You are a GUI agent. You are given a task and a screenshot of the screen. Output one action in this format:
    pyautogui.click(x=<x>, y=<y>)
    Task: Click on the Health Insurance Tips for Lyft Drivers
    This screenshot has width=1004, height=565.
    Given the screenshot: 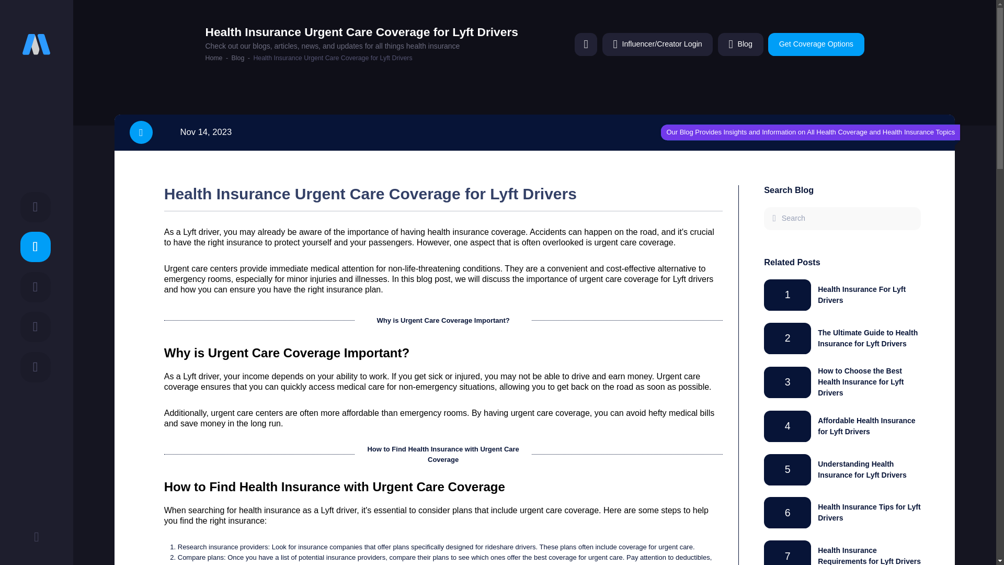 What is the action you would take?
    pyautogui.click(x=869, y=512)
    